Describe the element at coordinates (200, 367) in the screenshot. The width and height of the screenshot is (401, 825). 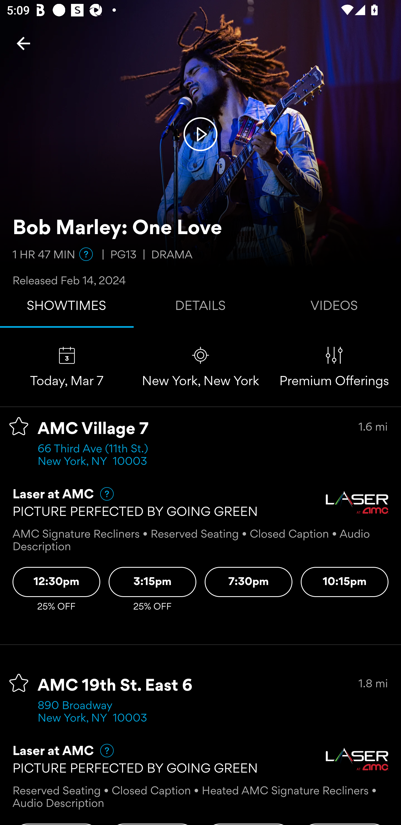
I see `Change location
New York, New York` at that location.